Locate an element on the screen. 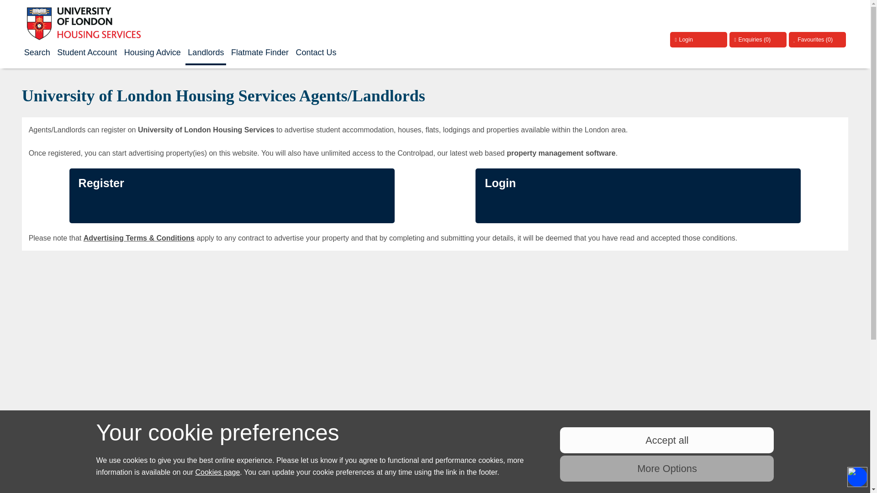 The image size is (877, 493). Accessibility Menu is located at coordinates (857, 477).